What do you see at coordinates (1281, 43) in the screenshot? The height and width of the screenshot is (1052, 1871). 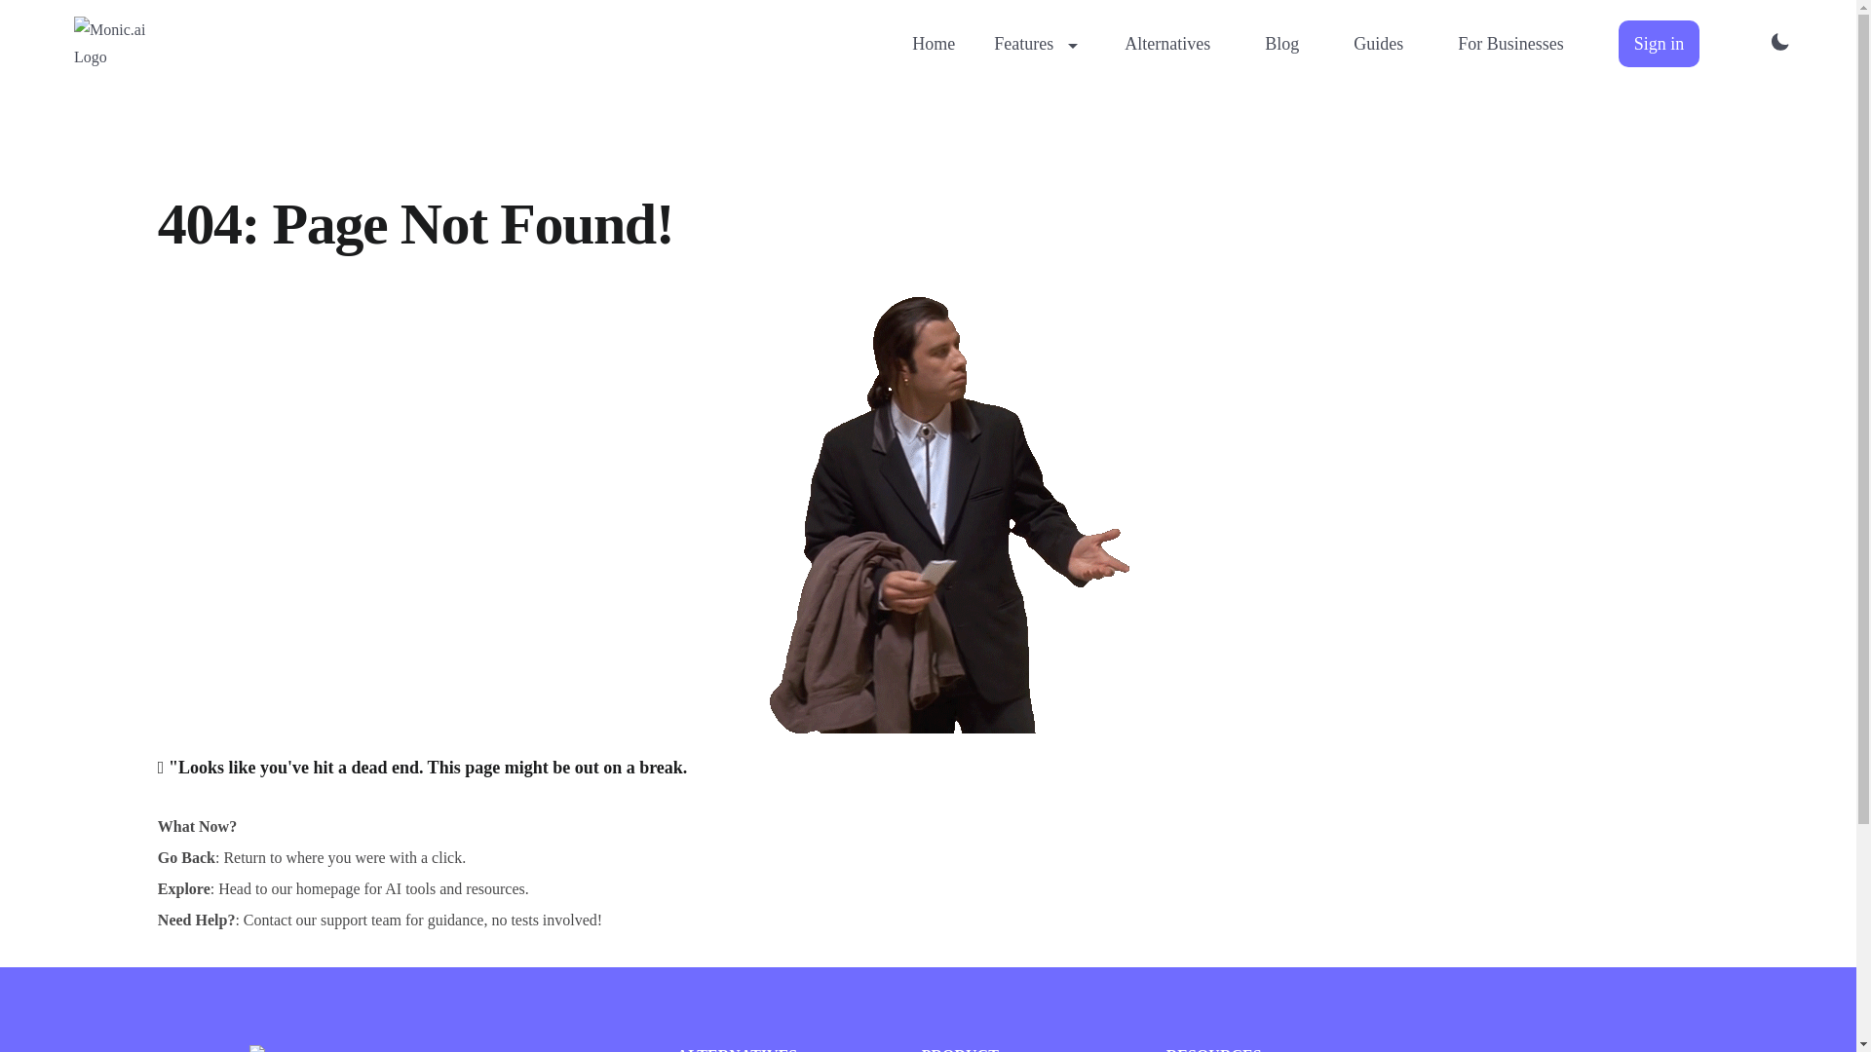 I see `Blog` at bounding box center [1281, 43].